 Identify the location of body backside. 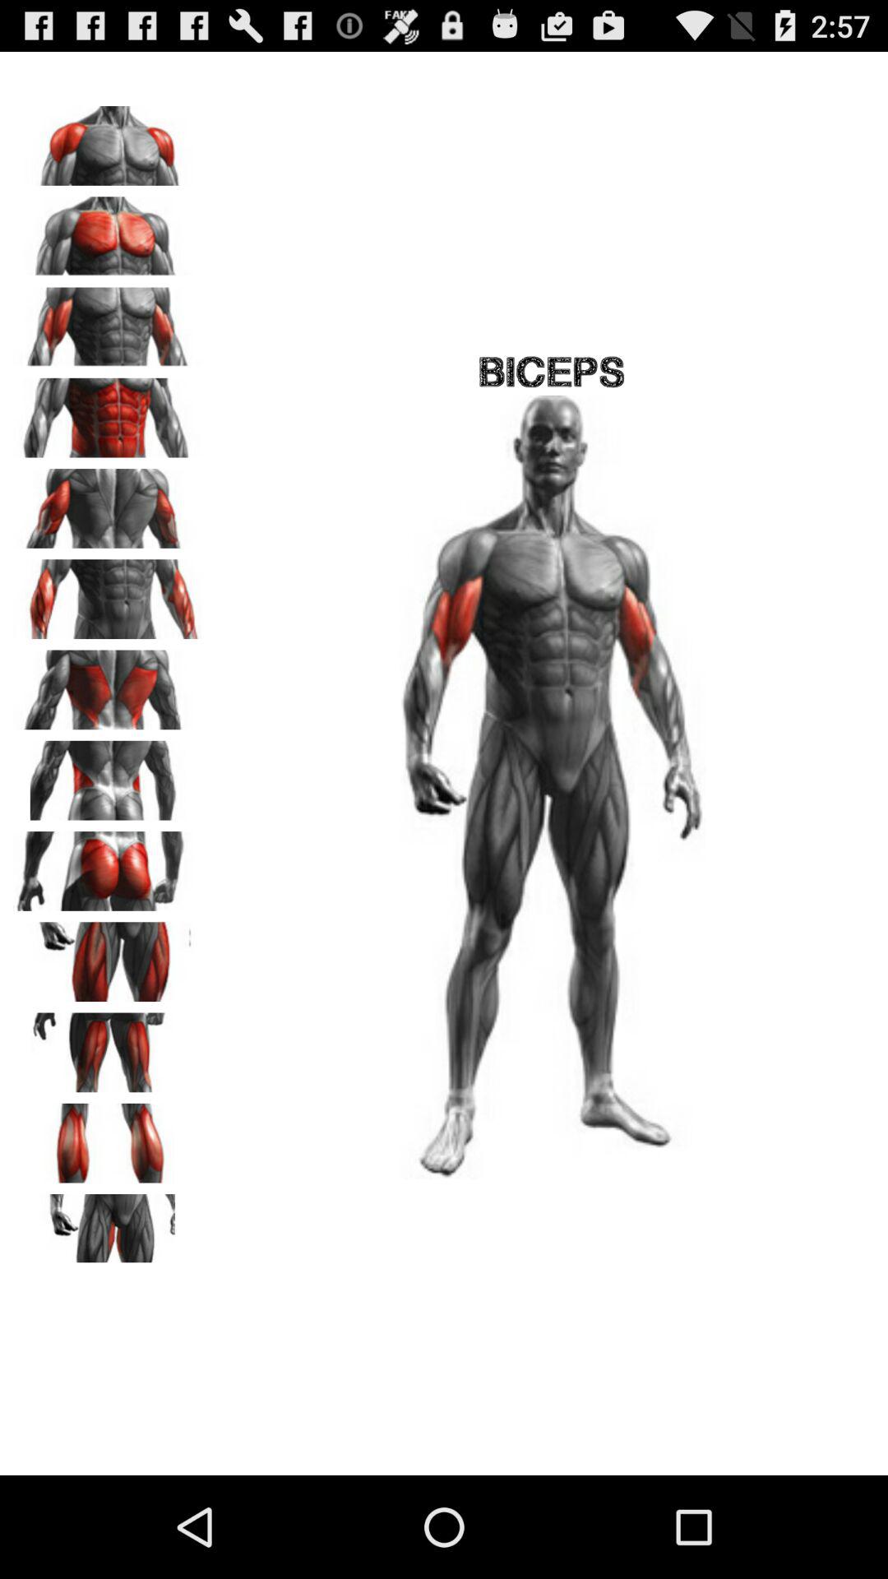
(108, 775).